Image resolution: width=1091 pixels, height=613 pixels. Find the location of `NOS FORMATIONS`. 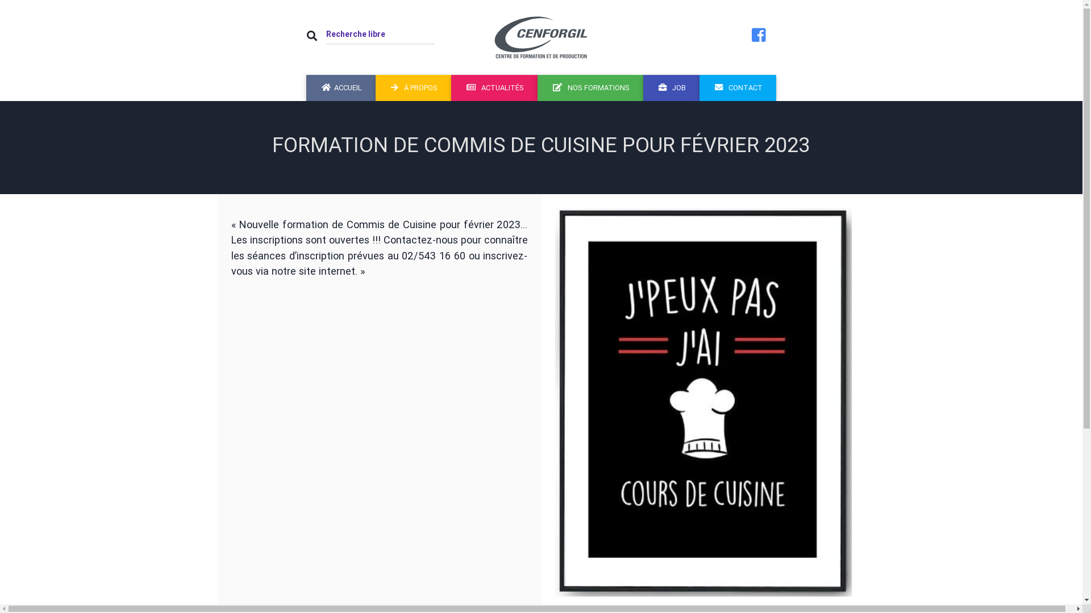

NOS FORMATIONS is located at coordinates (590, 88).